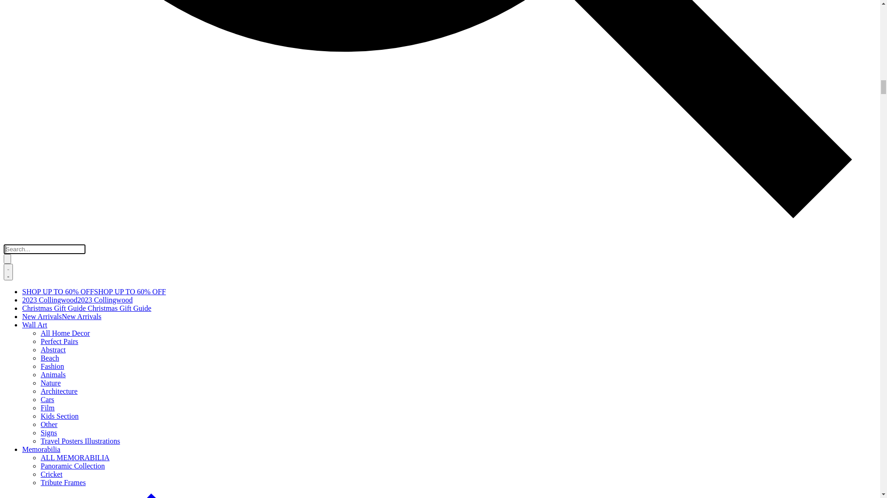  I want to click on Animals, so click(16, 110).